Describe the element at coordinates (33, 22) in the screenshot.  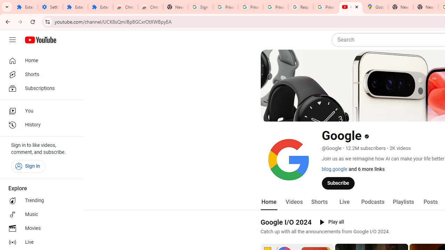
I see `Reload` at that location.